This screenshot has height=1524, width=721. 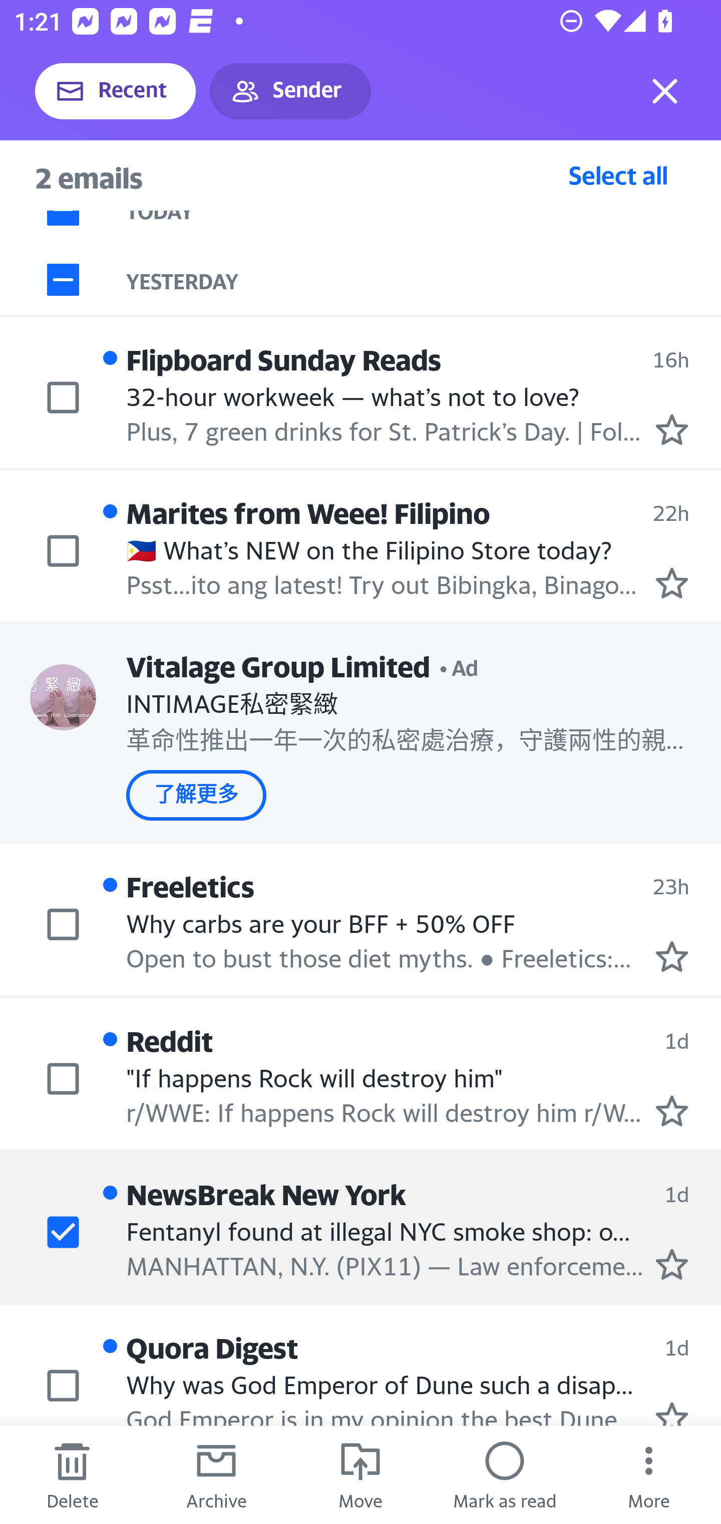 I want to click on Select all, so click(x=618, y=175).